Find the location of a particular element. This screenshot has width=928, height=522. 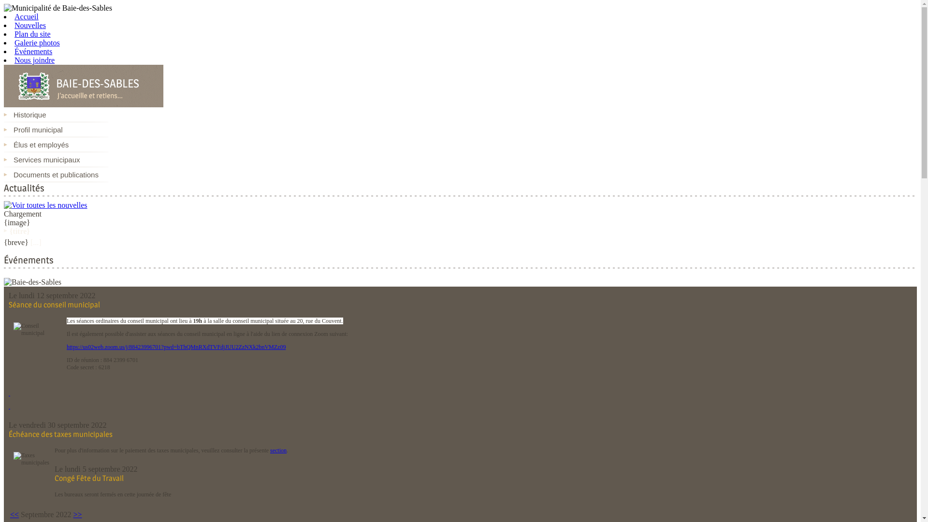

>> is located at coordinates (77, 514).